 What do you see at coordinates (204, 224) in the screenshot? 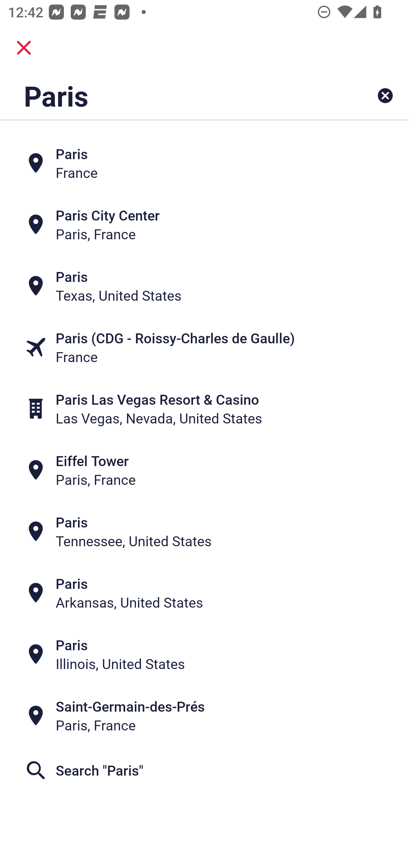
I see `Paris City Center Paris, France` at bounding box center [204, 224].